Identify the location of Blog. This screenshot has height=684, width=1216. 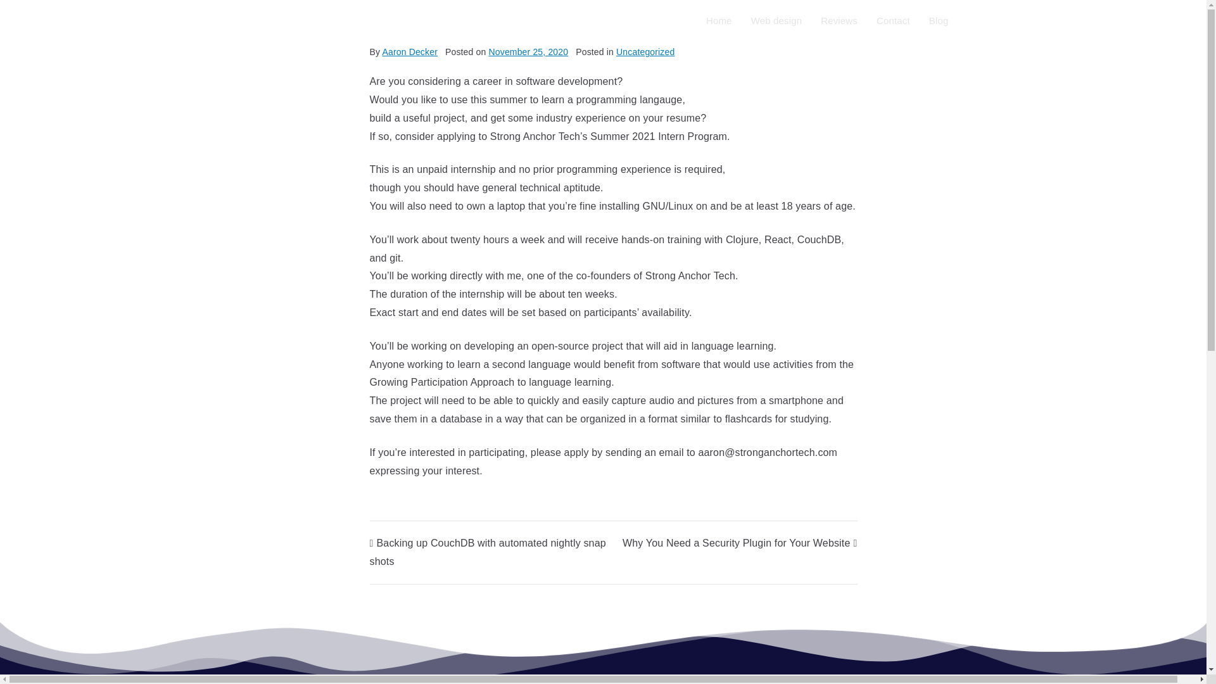
(939, 20).